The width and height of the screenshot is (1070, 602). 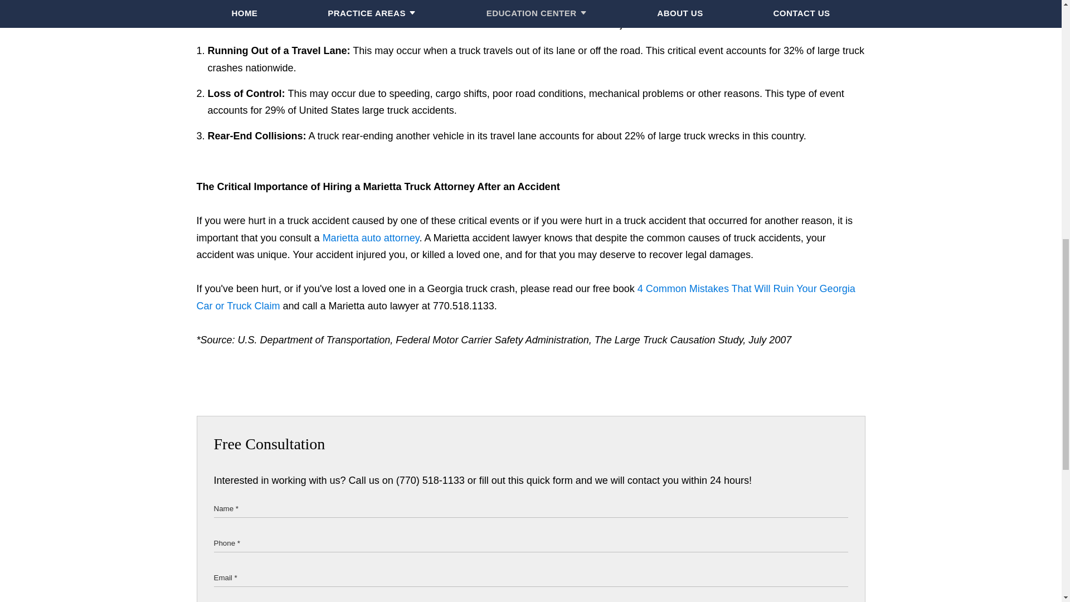 What do you see at coordinates (371, 237) in the screenshot?
I see `Marietta auto attorney` at bounding box center [371, 237].